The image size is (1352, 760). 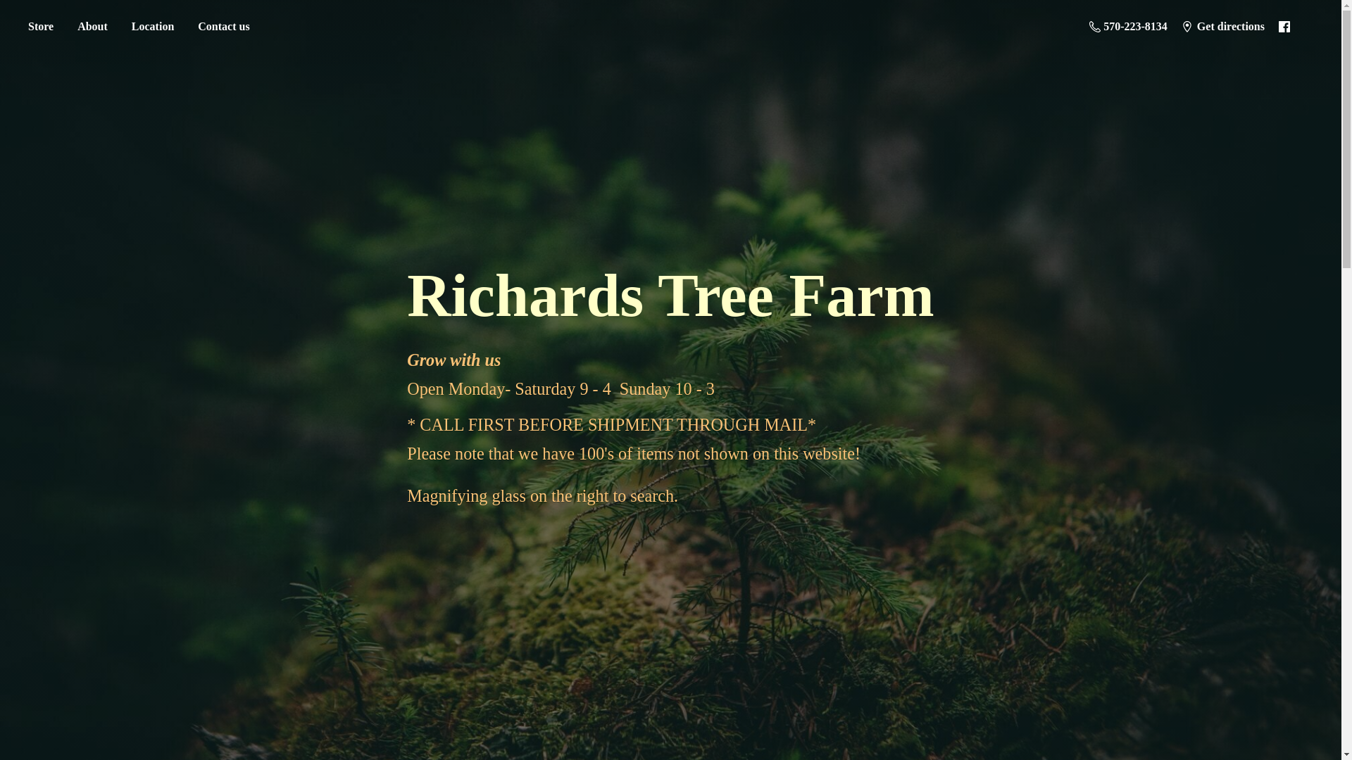 I want to click on Location, so click(x=152, y=27).